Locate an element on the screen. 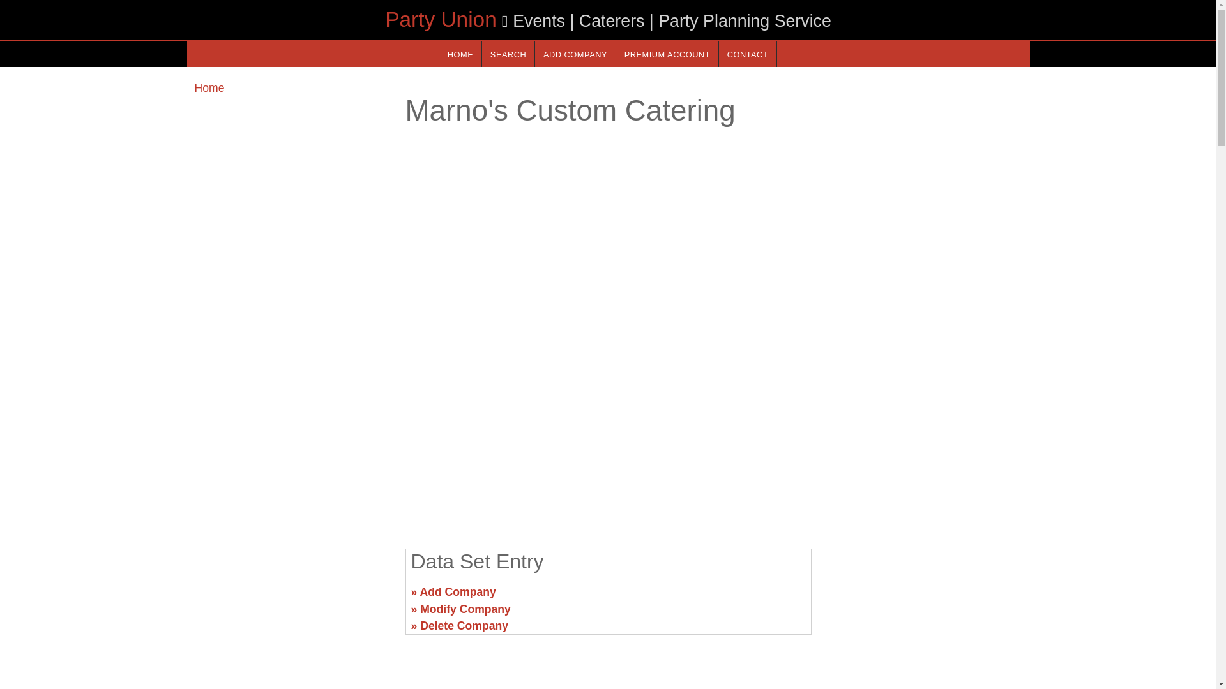 The height and width of the screenshot is (689, 1226). Party Union is located at coordinates (441, 19).